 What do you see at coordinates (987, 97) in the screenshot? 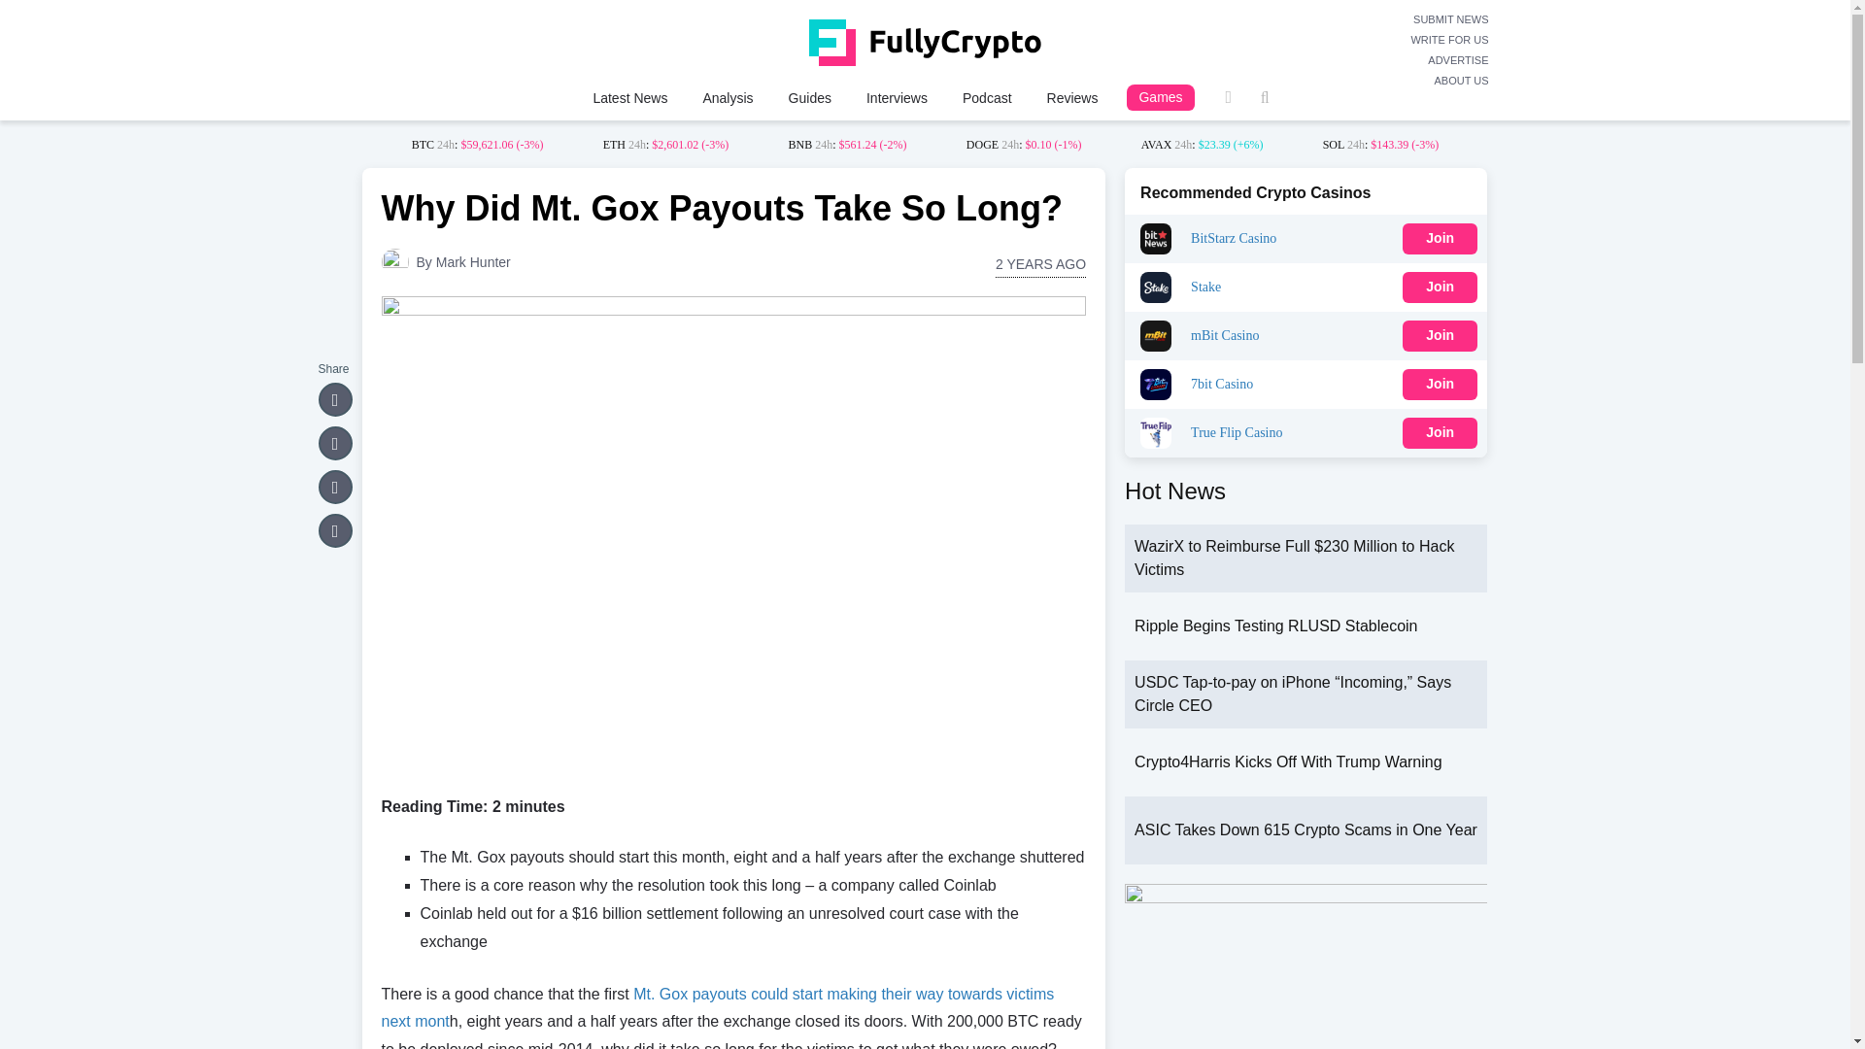
I see `Podcast` at bounding box center [987, 97].